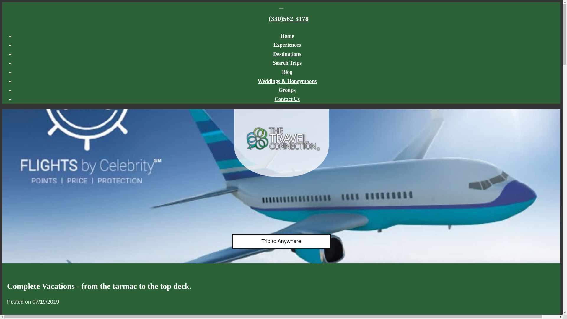 The image size is (567, 319). Describe the element at coordinates (281, 241) in the screenshot. I see `Trip to Anywhere` at that location.